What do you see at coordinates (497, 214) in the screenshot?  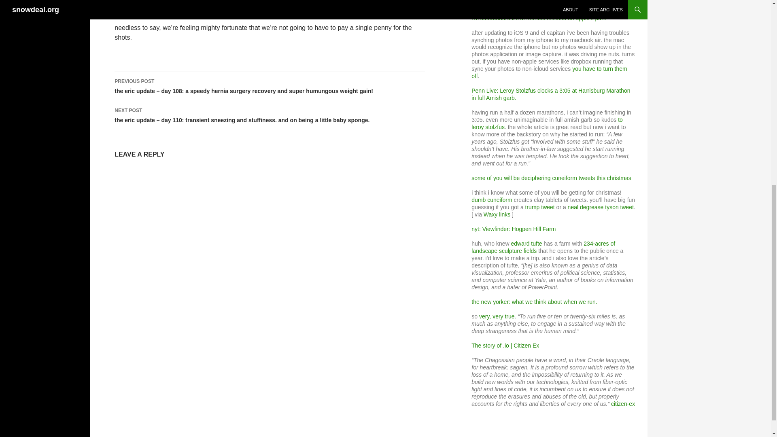 I see `Waxy links` at bounding box center [497, 214].